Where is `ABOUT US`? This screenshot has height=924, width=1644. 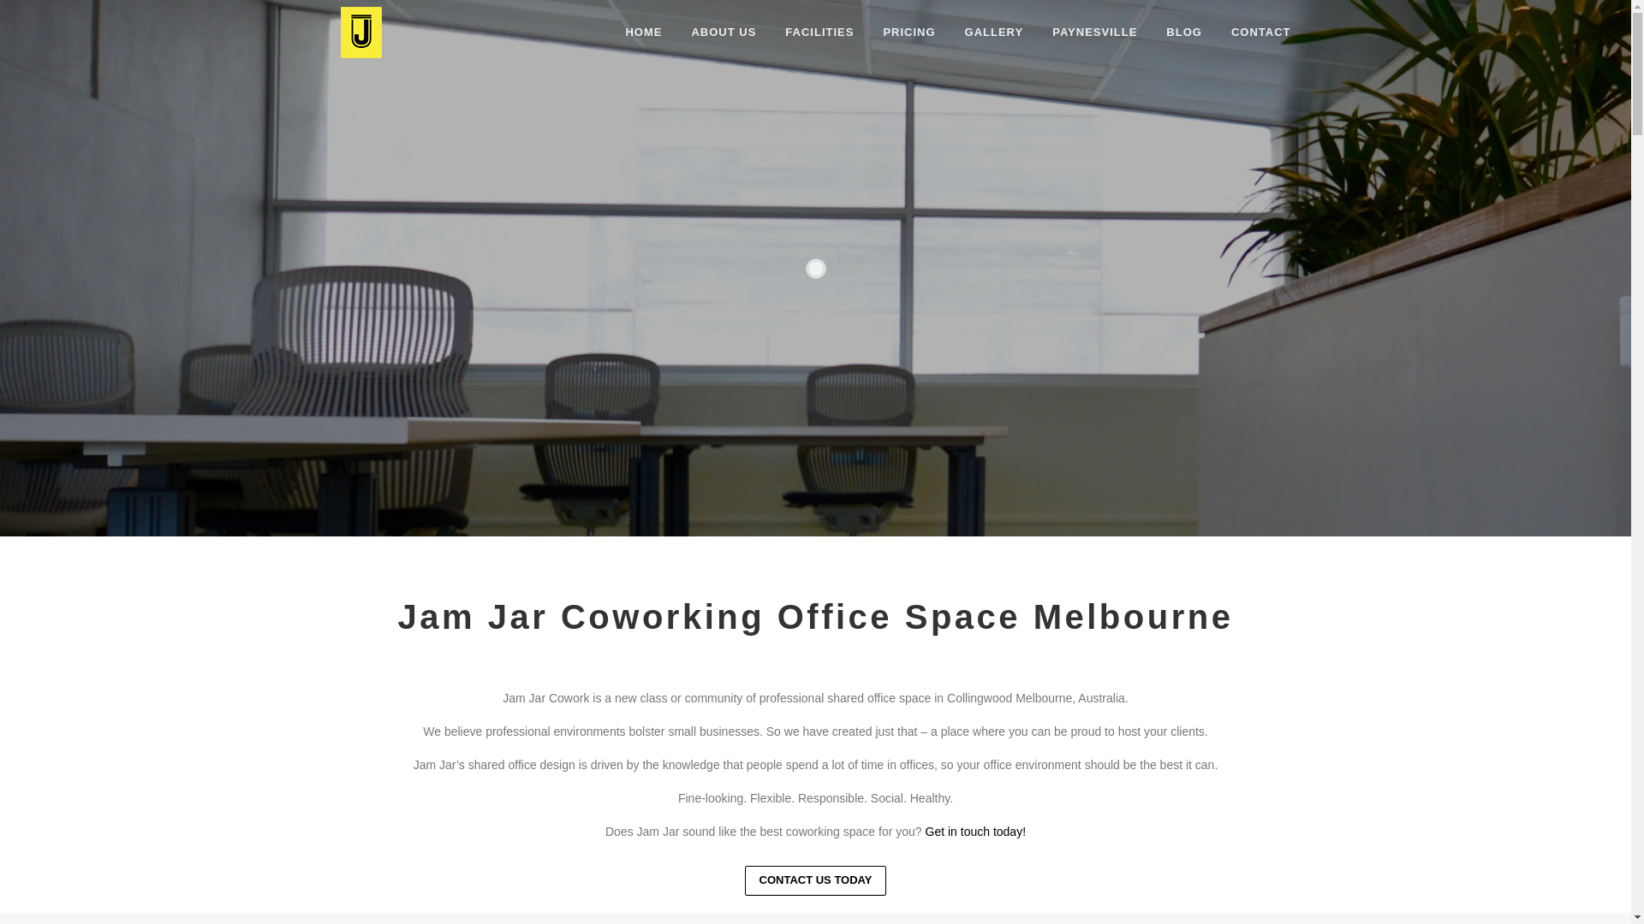
ABOUT US is located at coordinates (724, 33).